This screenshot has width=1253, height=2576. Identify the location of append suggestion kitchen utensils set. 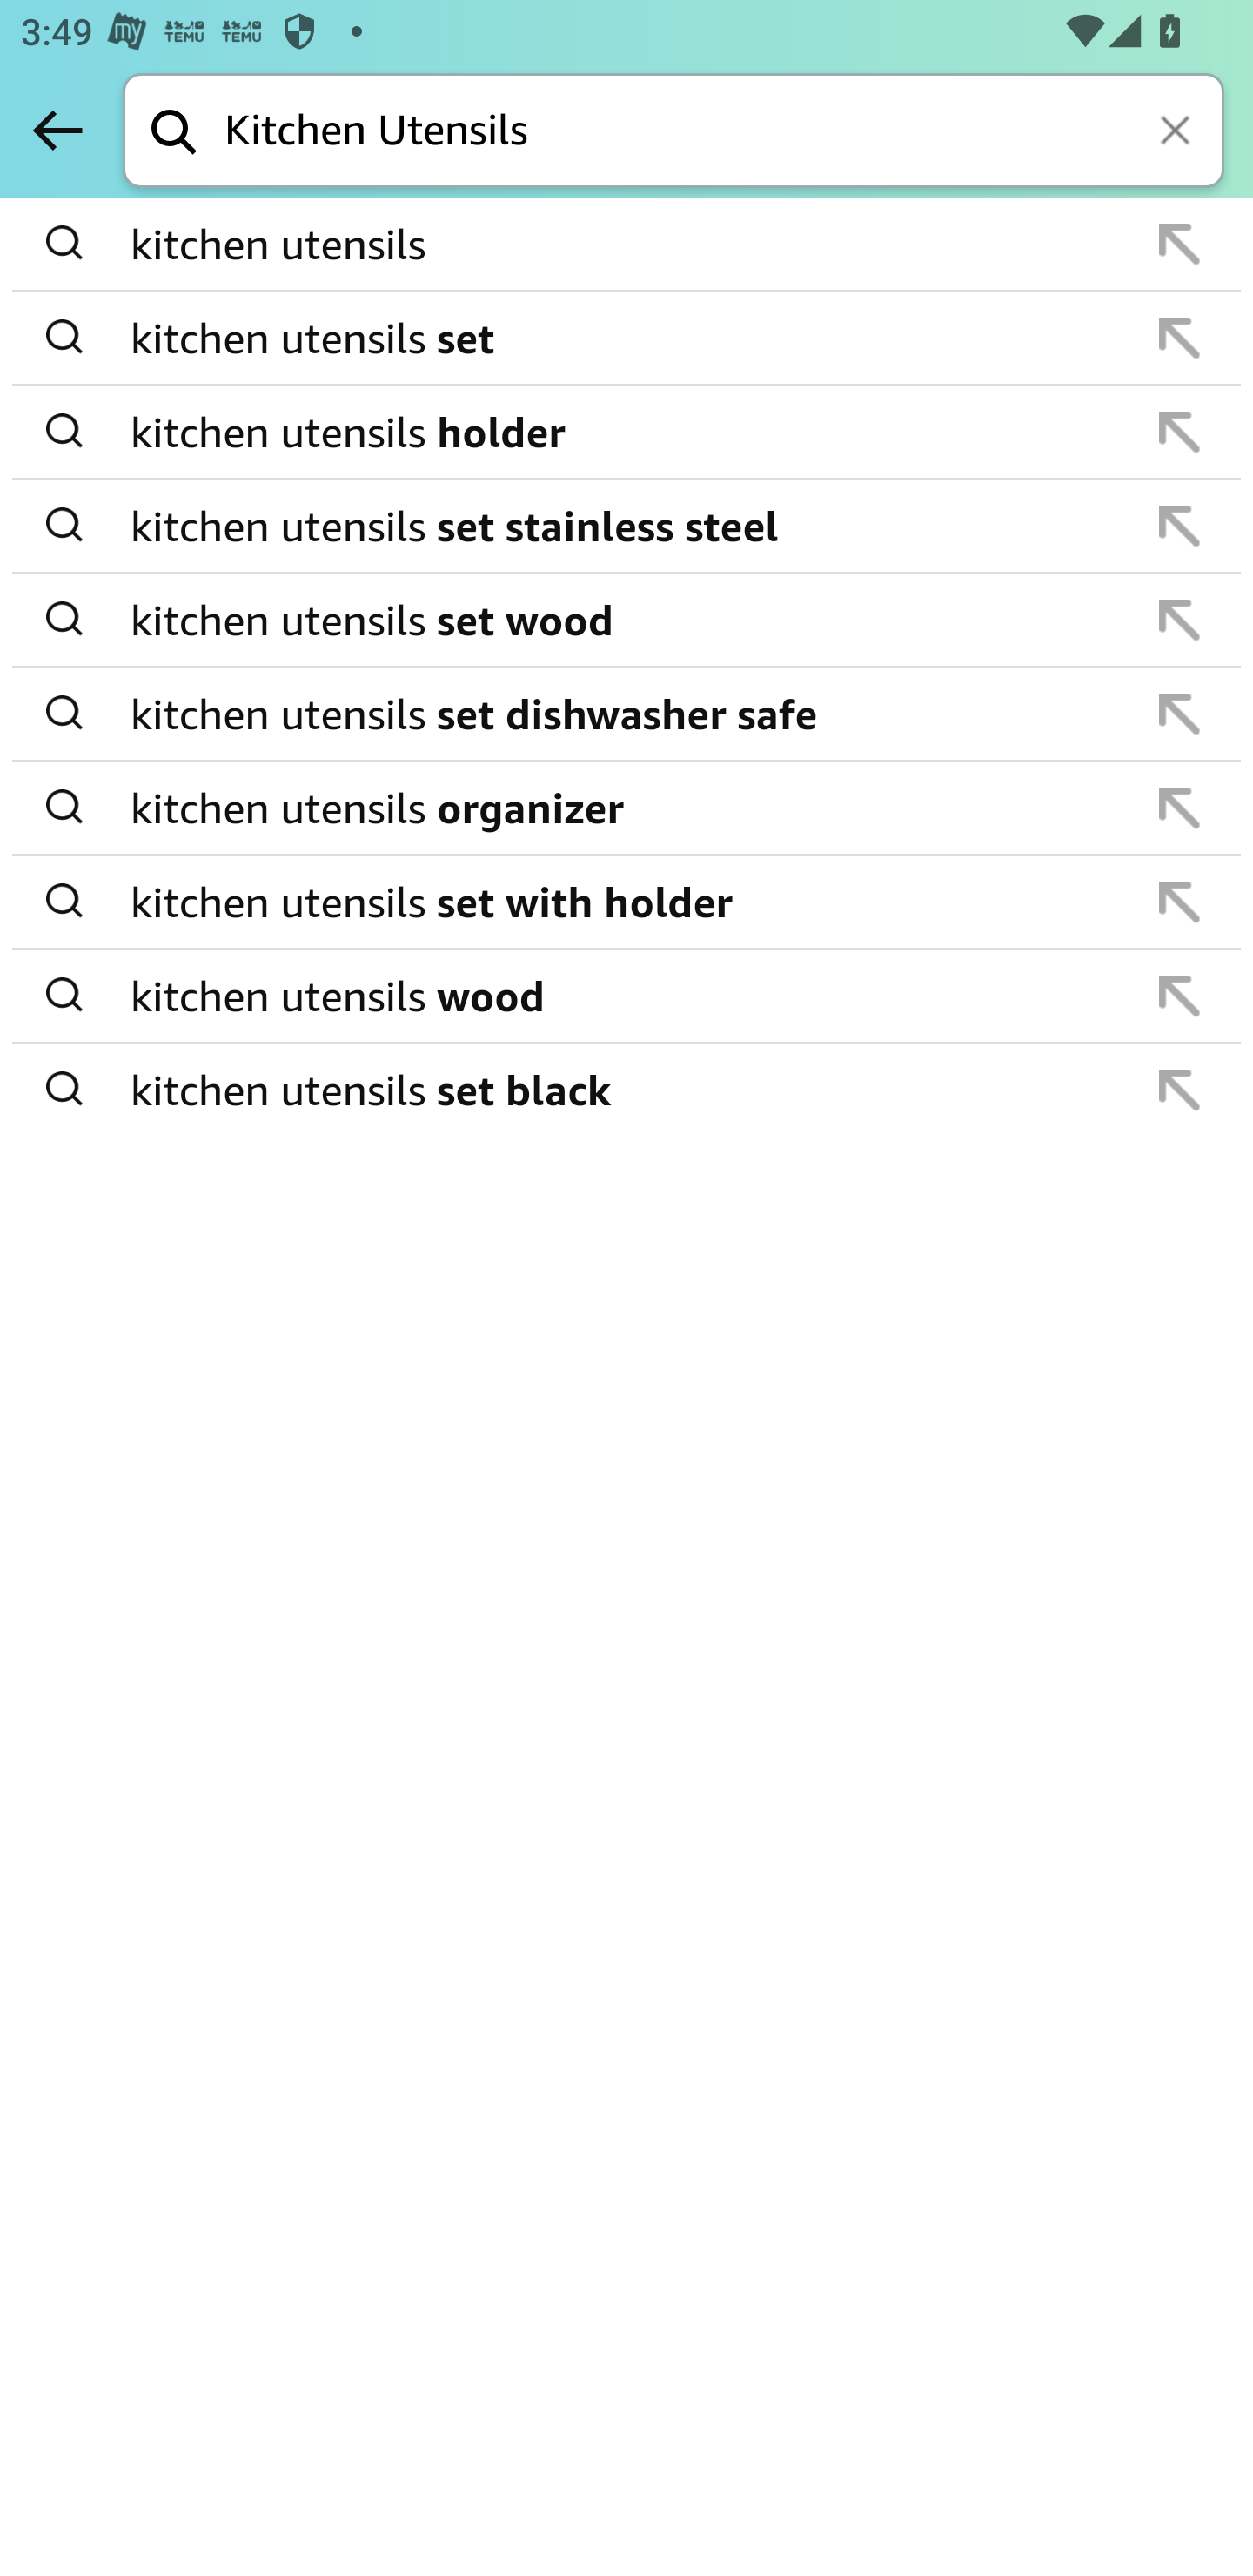
(626, 339).